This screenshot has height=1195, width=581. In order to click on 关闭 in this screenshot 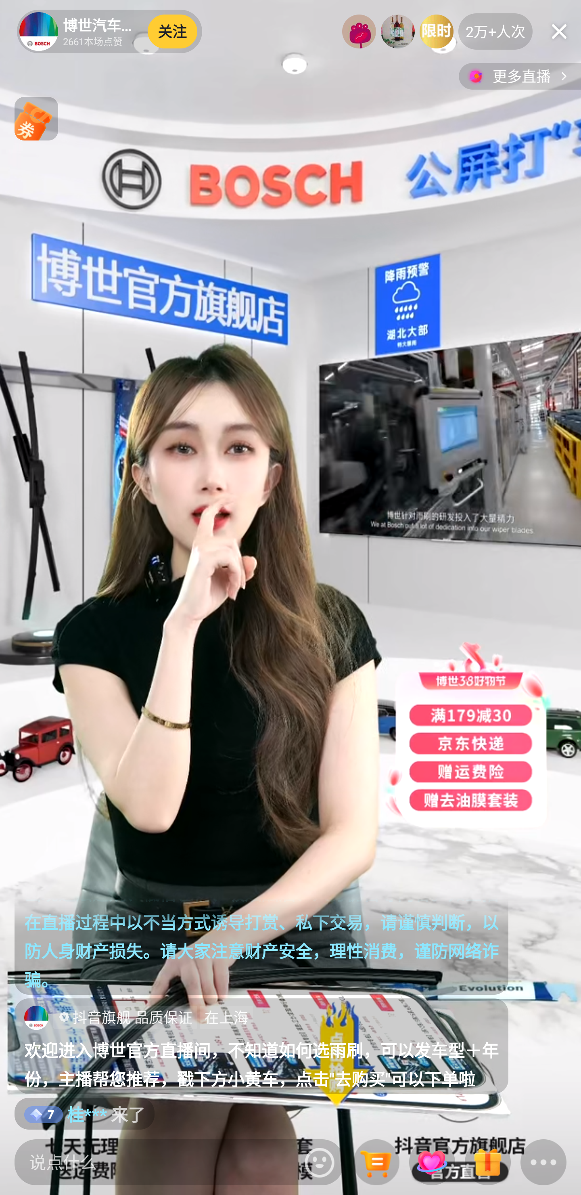, I will do `click(559, 31)`.